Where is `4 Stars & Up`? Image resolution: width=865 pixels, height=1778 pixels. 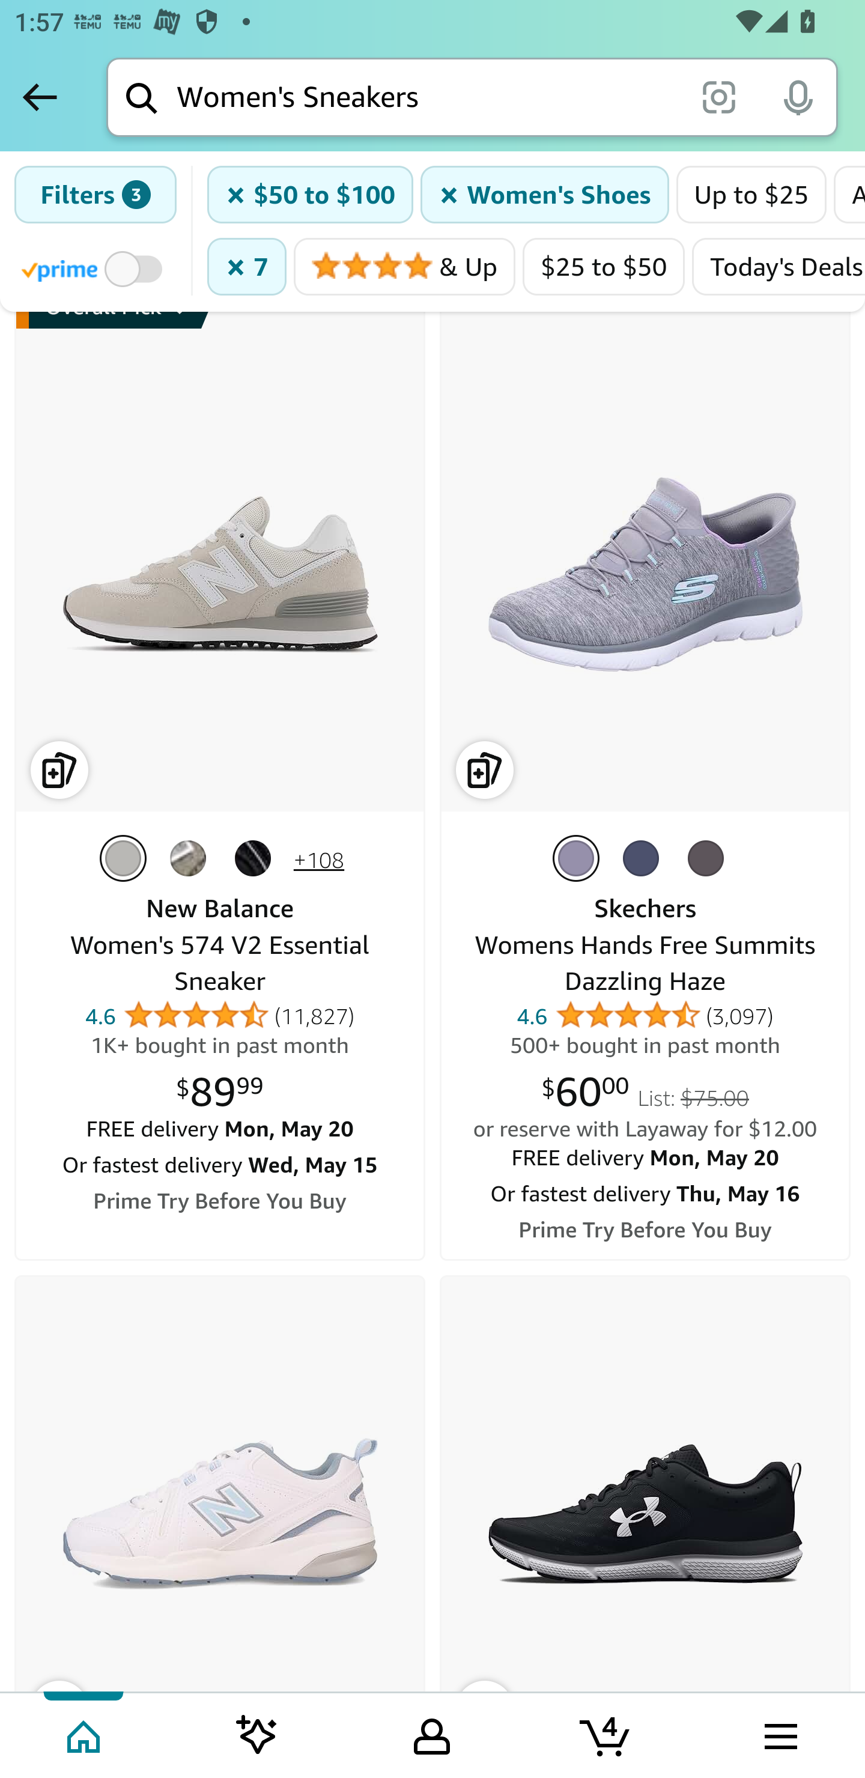
4 Stars & Up is located at coordinates (405, 267).